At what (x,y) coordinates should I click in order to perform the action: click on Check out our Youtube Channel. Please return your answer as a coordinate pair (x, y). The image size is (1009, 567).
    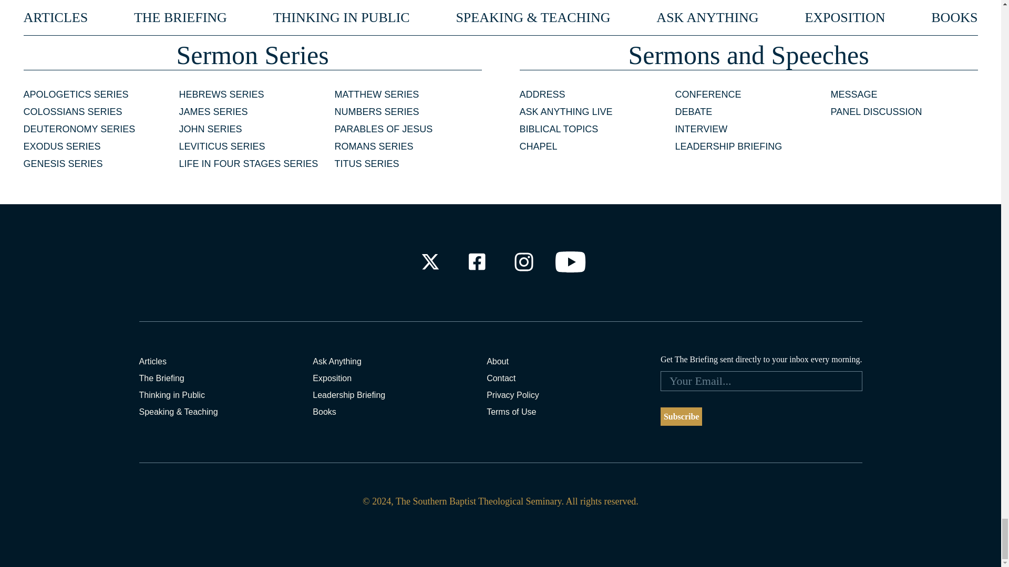
    Looking at the image, I should click on (571, 261).